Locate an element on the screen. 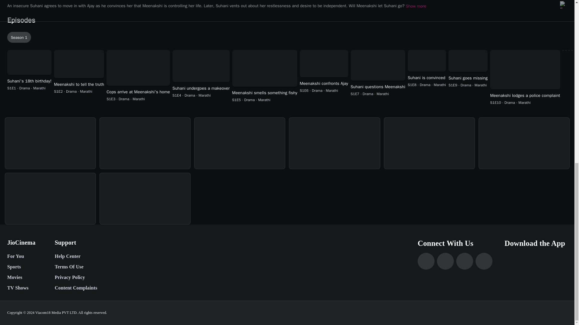 Image resolution: width=579 pixels, height=325 pixels. Suhani is convinced is located at coordinates (426, 78).